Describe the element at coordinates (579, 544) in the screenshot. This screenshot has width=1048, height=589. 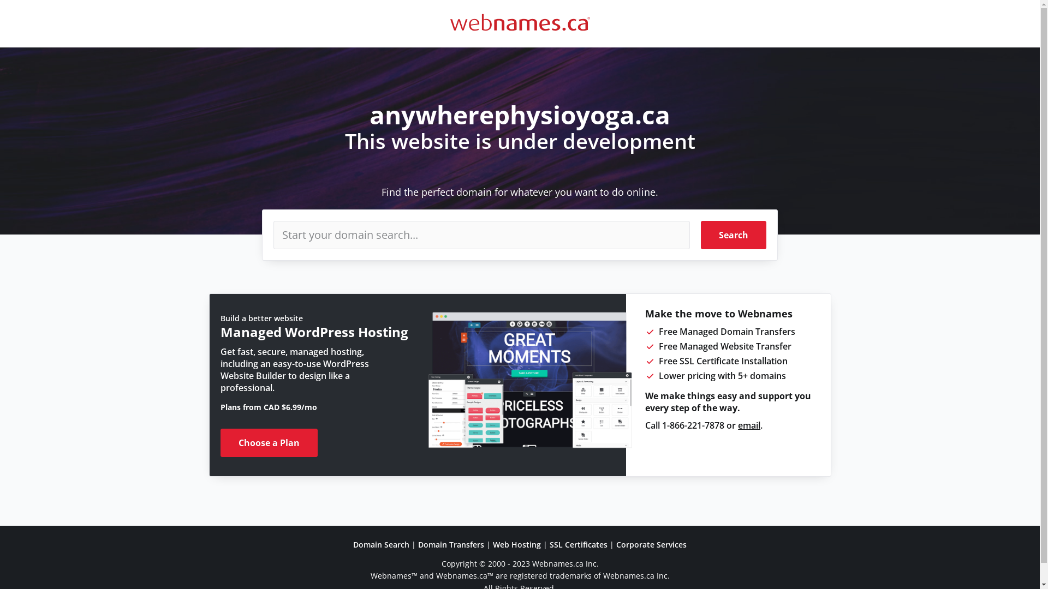
I see `SSL Certificates` at that location.